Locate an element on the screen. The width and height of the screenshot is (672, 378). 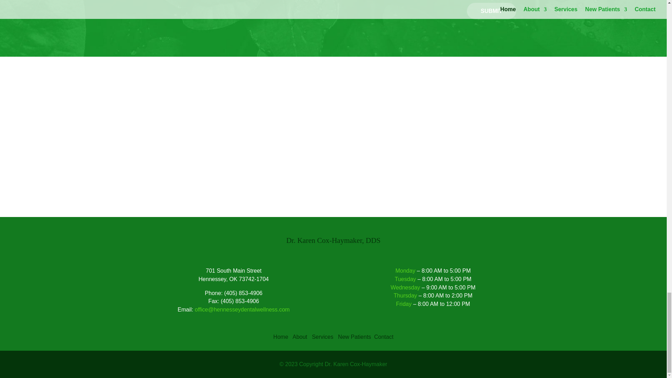
Home is located at coordinates (281, 337).